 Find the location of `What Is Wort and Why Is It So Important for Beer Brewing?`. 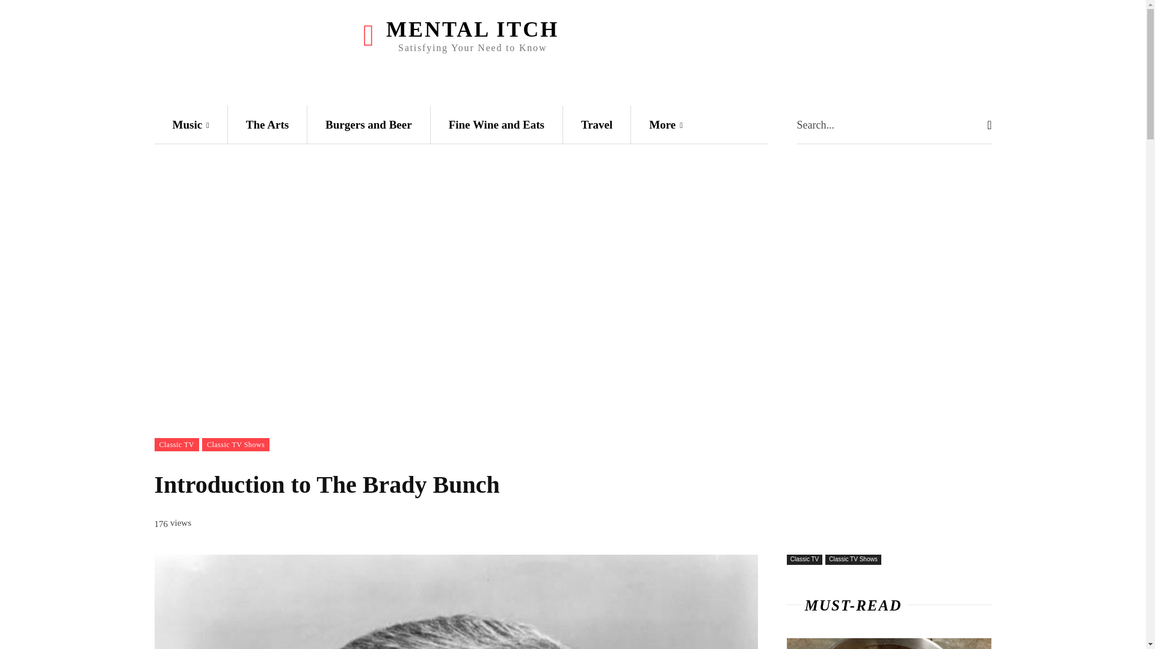

What Is Wort and Why Is It So Important for Beer Brewing? is located at coordinates (889, 643).